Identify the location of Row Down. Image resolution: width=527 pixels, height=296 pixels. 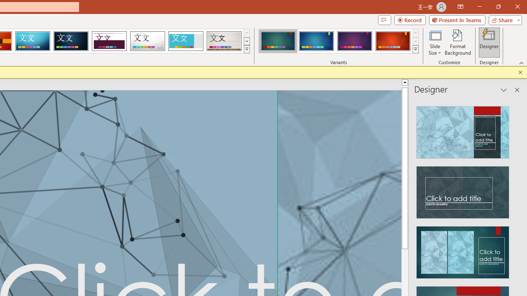
(416, 41).